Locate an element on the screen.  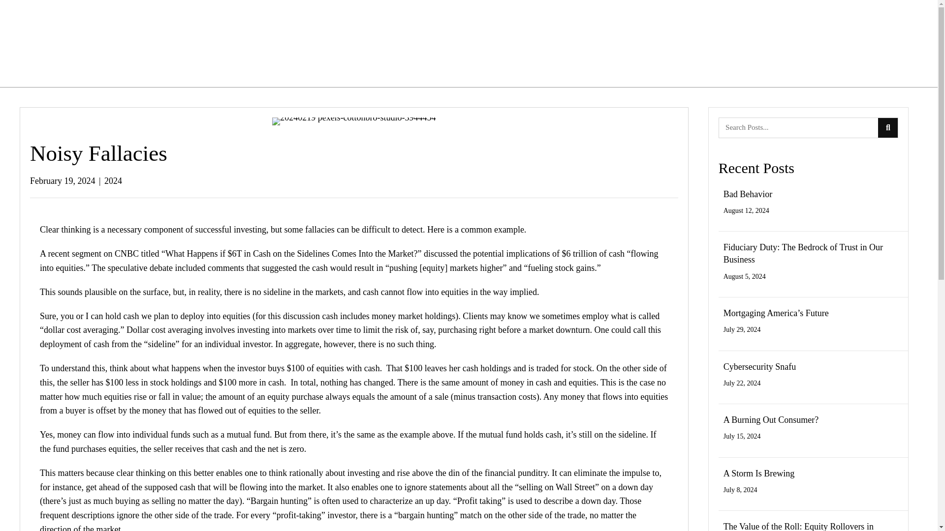
Cybersecurity Snafu is located at coordinates (759, 367).